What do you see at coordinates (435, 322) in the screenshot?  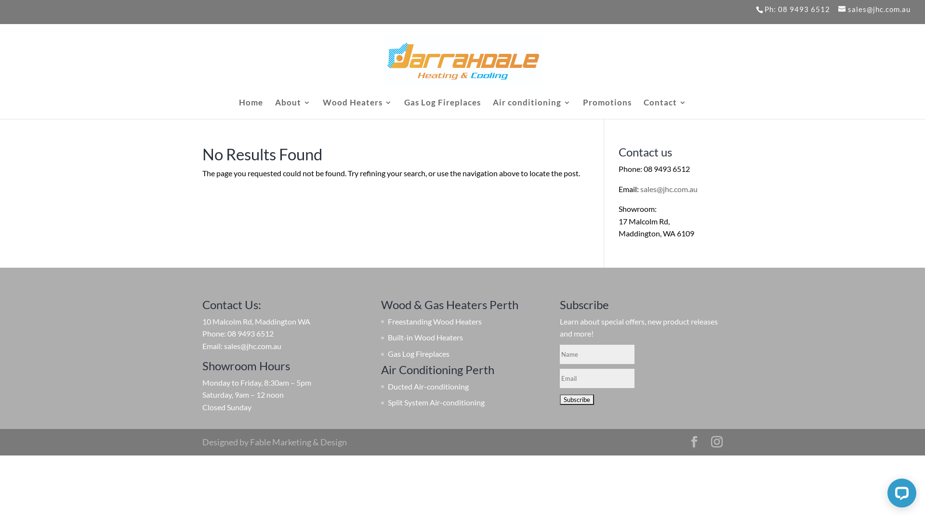 I see `Freestanding Wood Heaters` at bounding box center [435, 322].